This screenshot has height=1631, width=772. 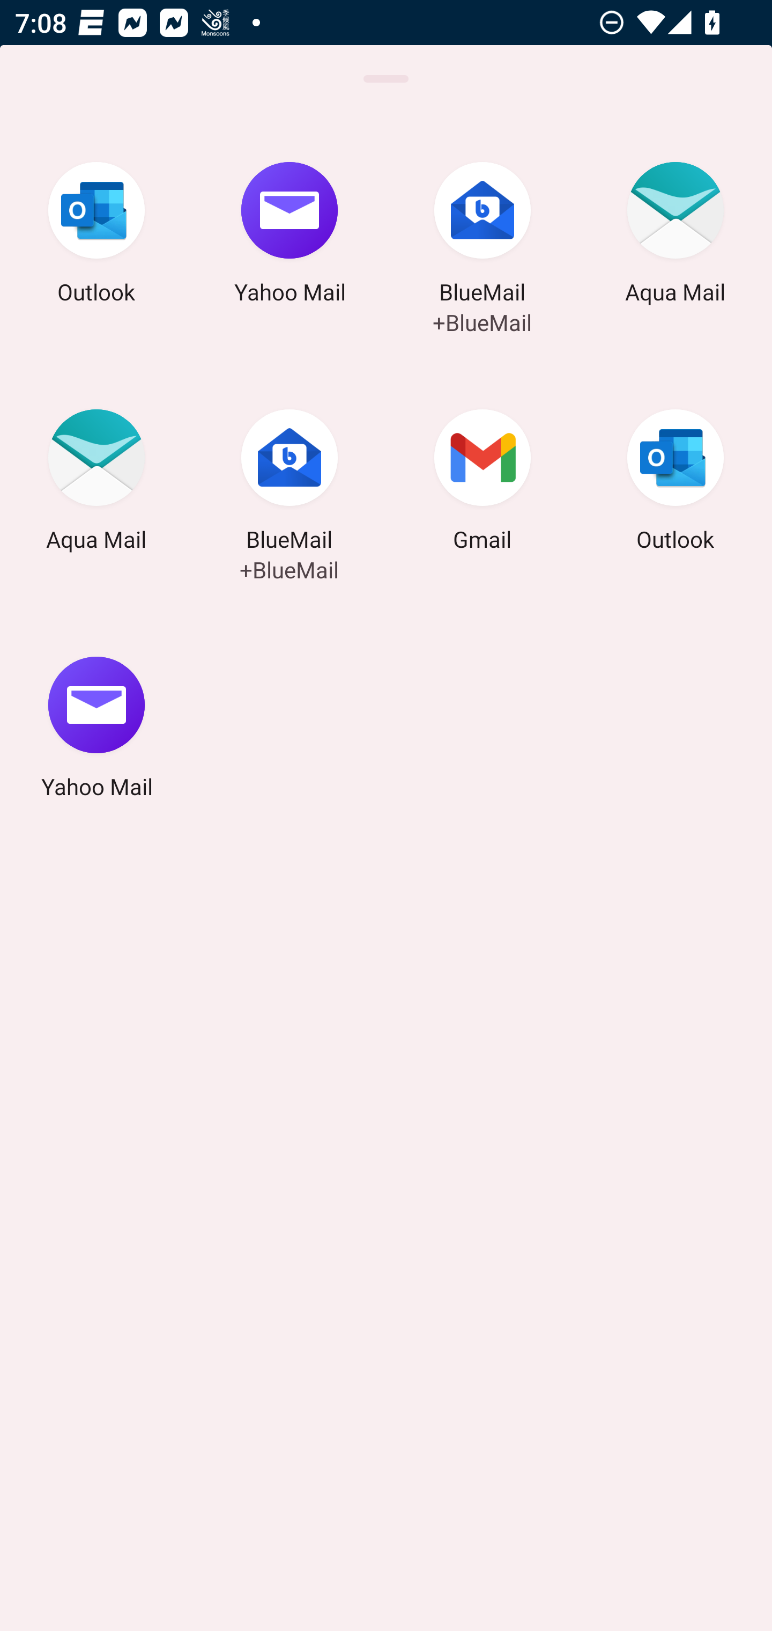 I want to click on Aqua Mail, so click(x=96, y=483).